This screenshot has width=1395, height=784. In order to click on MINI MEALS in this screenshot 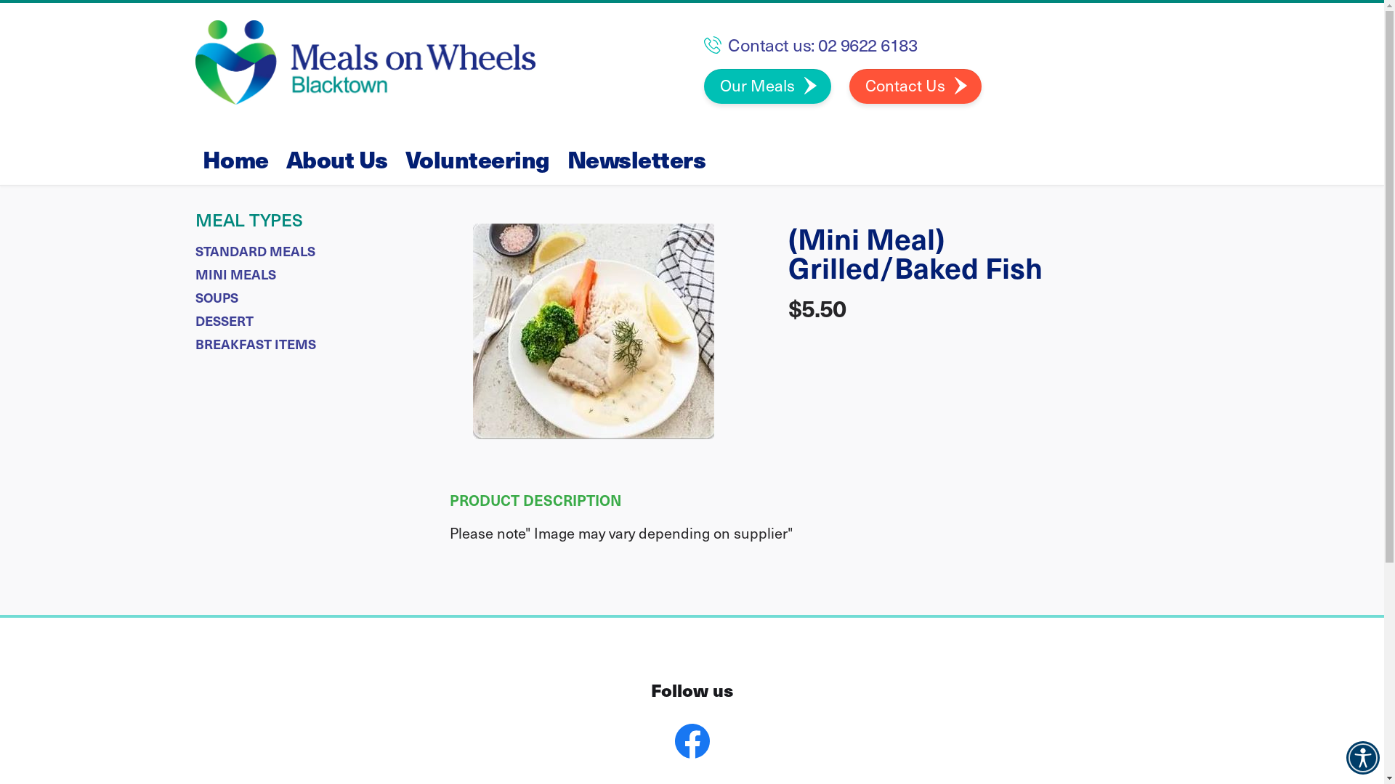, I will do `click(235, 274)`.